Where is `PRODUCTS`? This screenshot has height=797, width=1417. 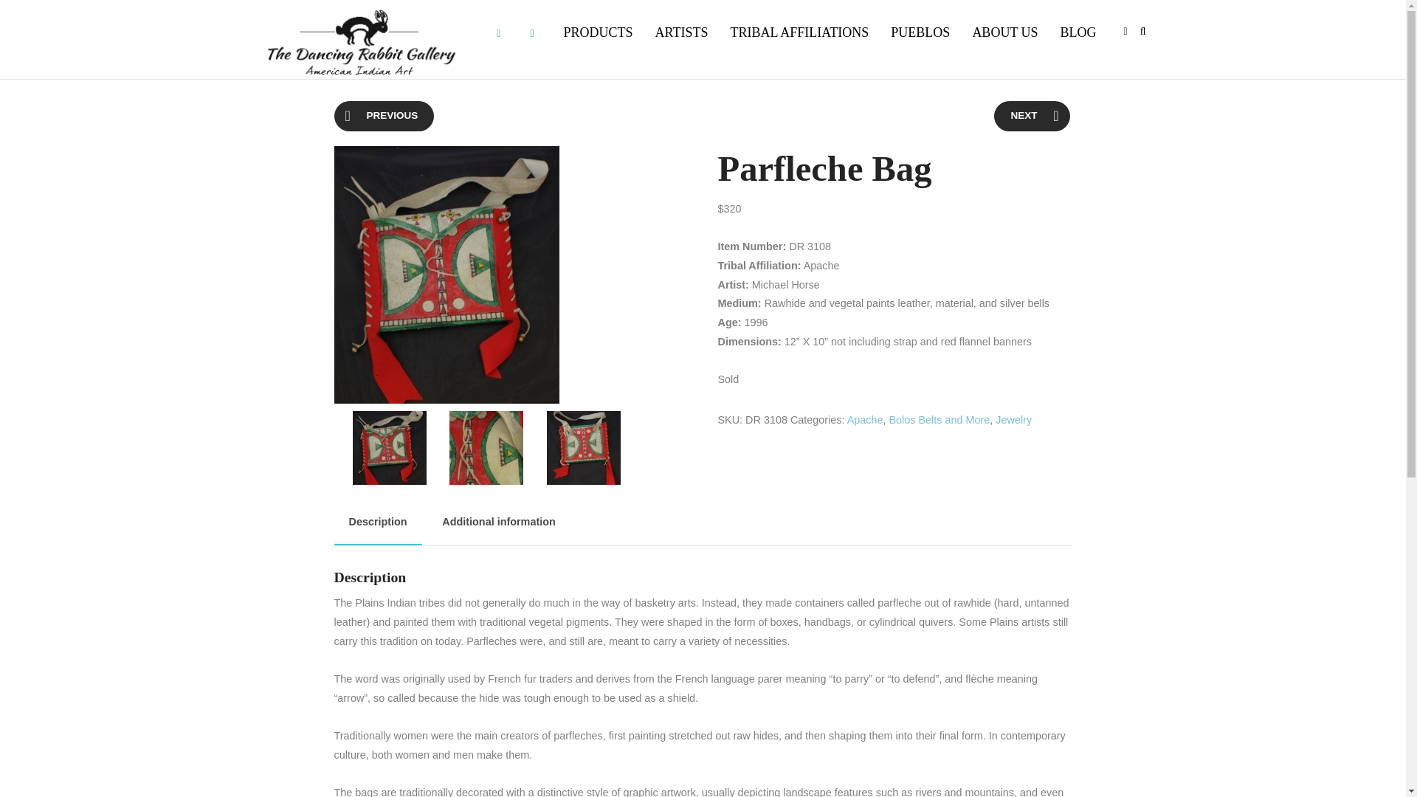 PRODUCTS is located at coordinates (598, 32).